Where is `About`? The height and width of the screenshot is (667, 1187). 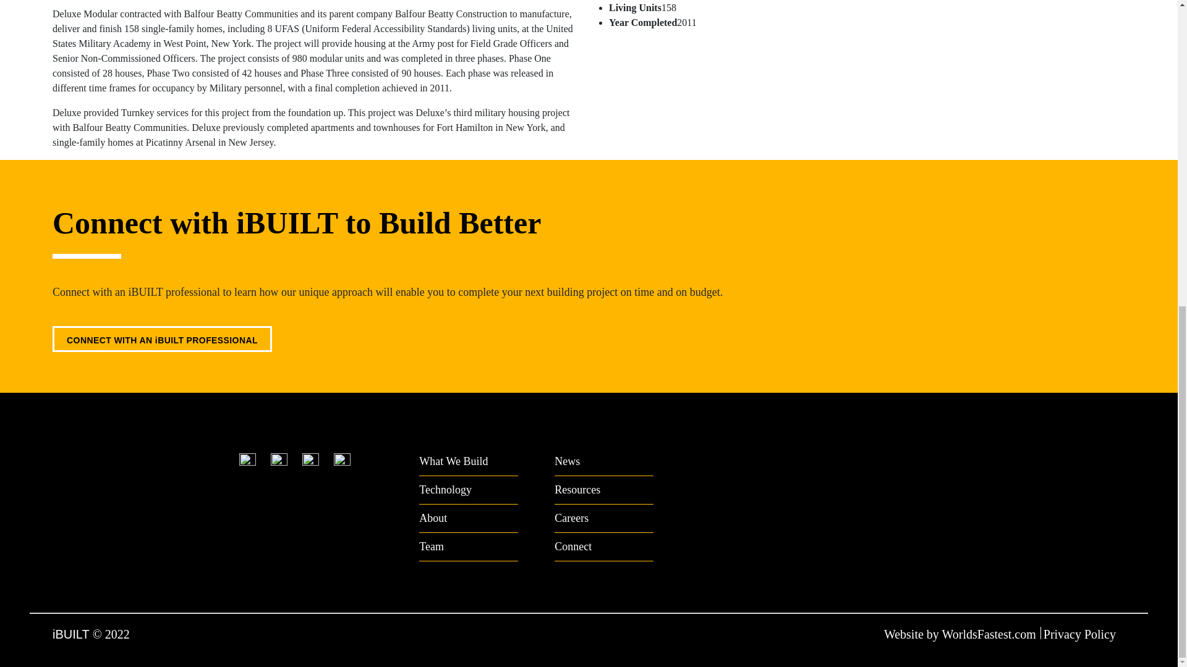 About is located at coordinates (468, 518).